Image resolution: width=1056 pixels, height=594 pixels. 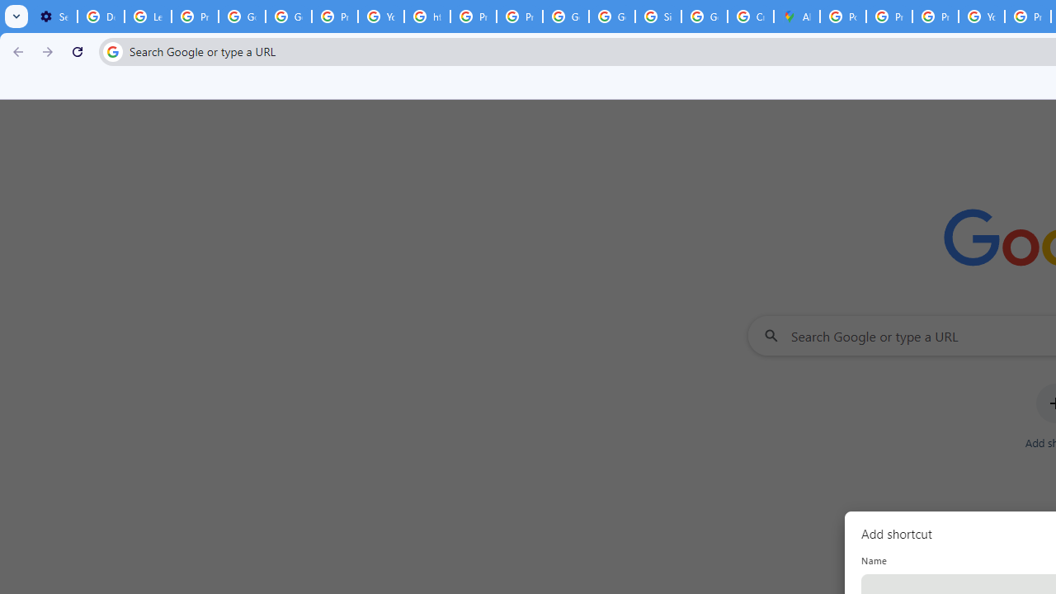 What do you see at coordinates (148, 16) in the screenshot?
I see `Learn how to find your photos - Google Photos Help` at bounding box center [148, 16].